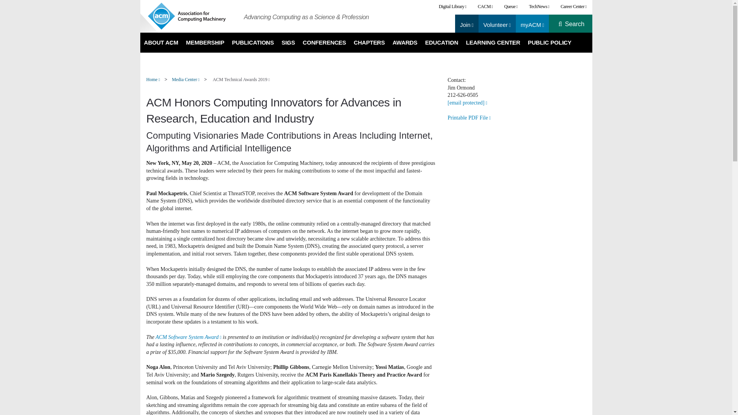 The width and height of the screenshot is (738, 415). I want to click on Career Center, so click(573, 7).